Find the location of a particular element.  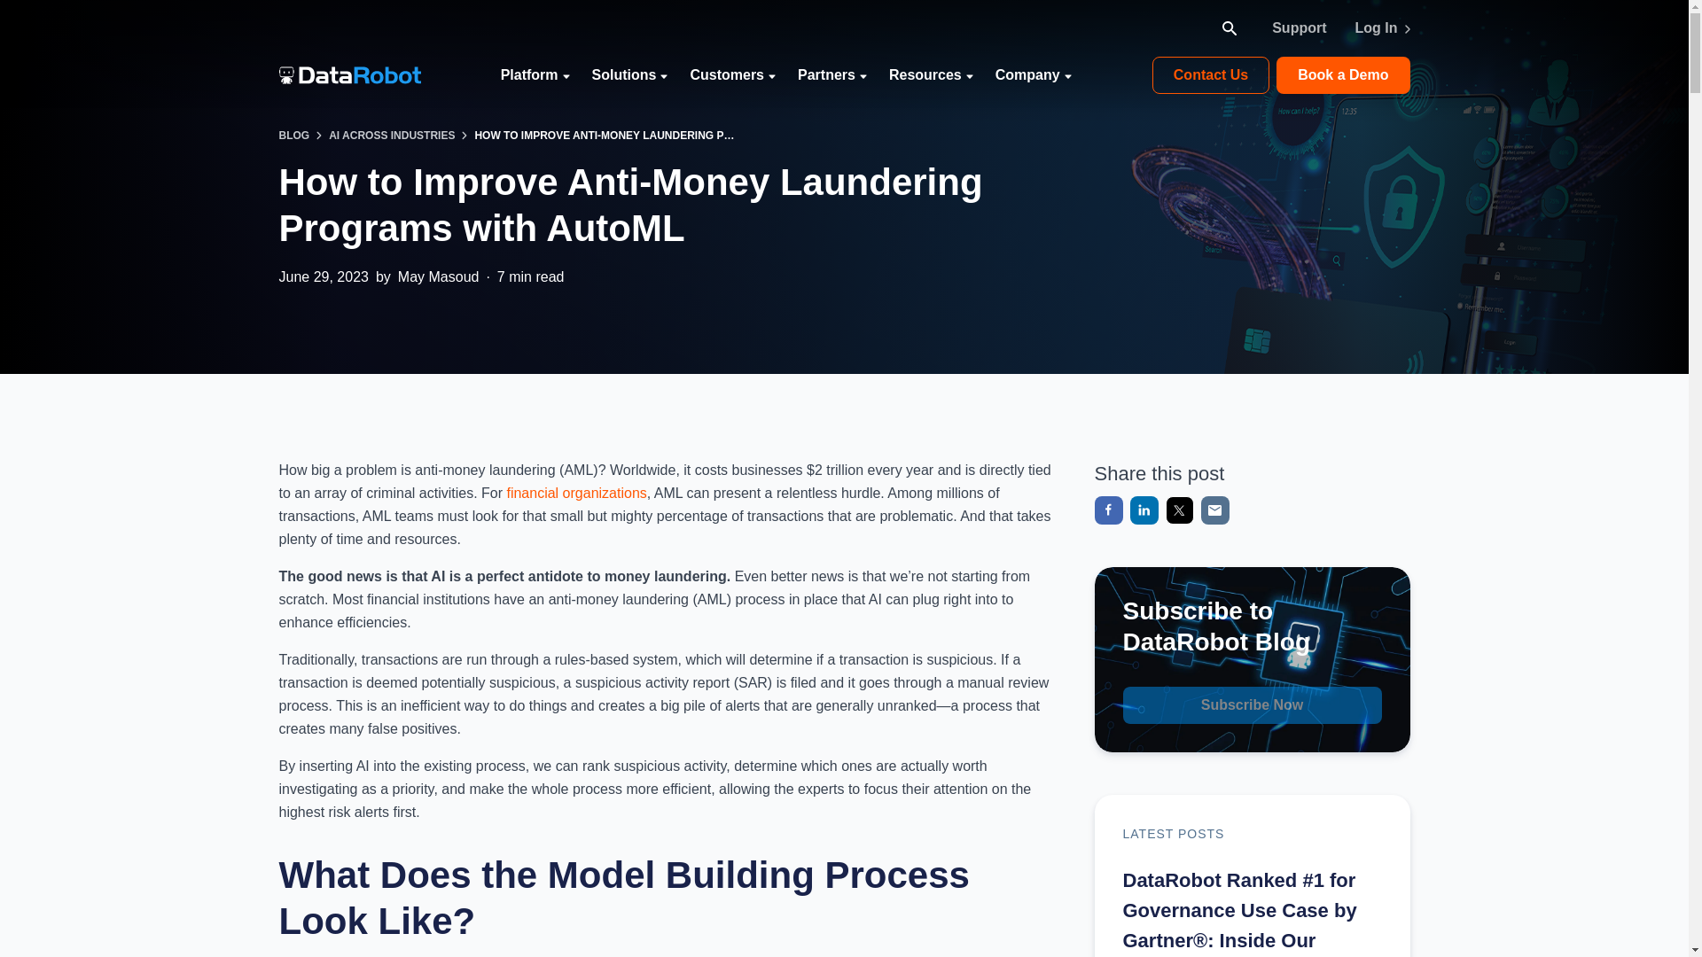

Log In is located at coordinates (1383, 28).